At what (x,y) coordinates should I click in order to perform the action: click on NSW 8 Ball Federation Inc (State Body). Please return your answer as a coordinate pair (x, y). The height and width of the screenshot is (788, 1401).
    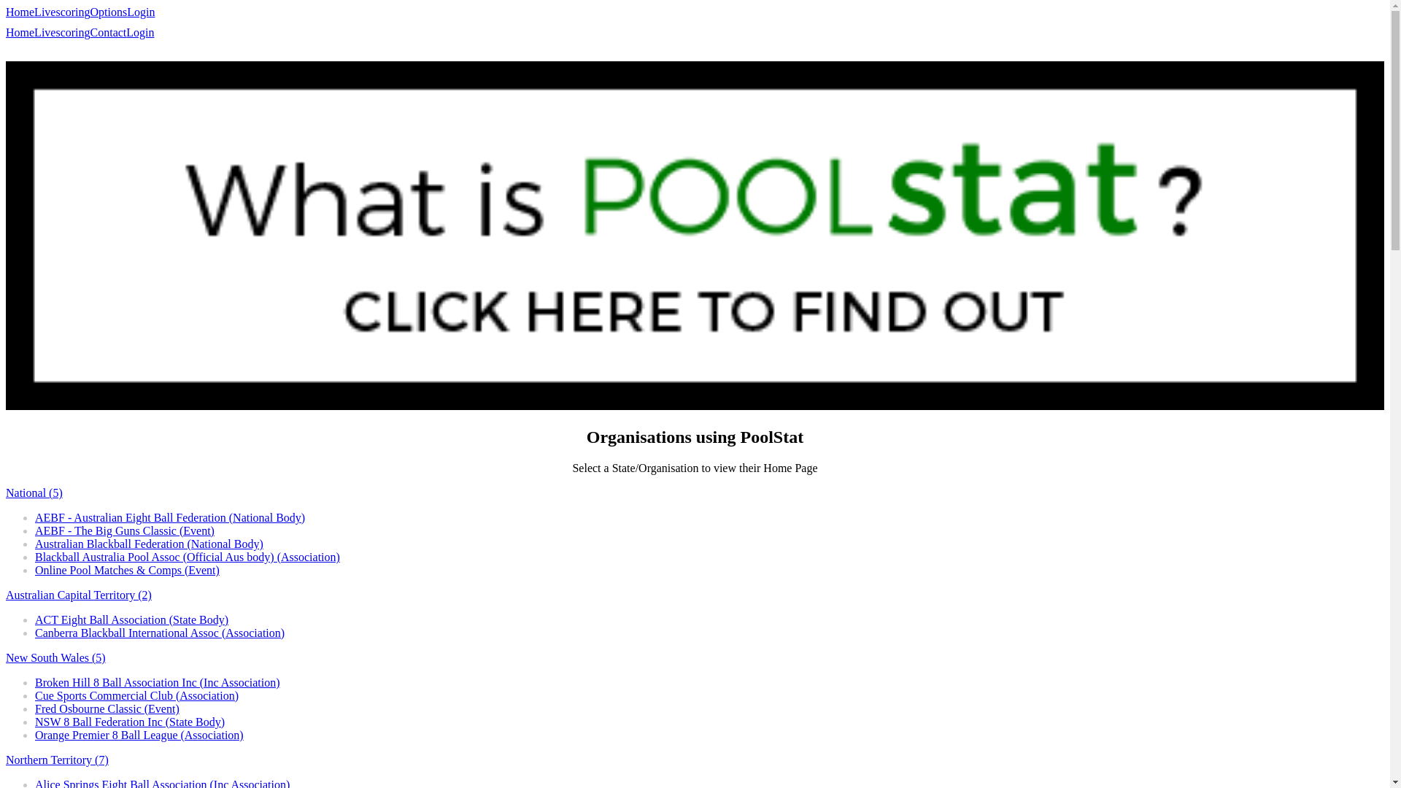
    Looking at the image, I should click on (130, 722).